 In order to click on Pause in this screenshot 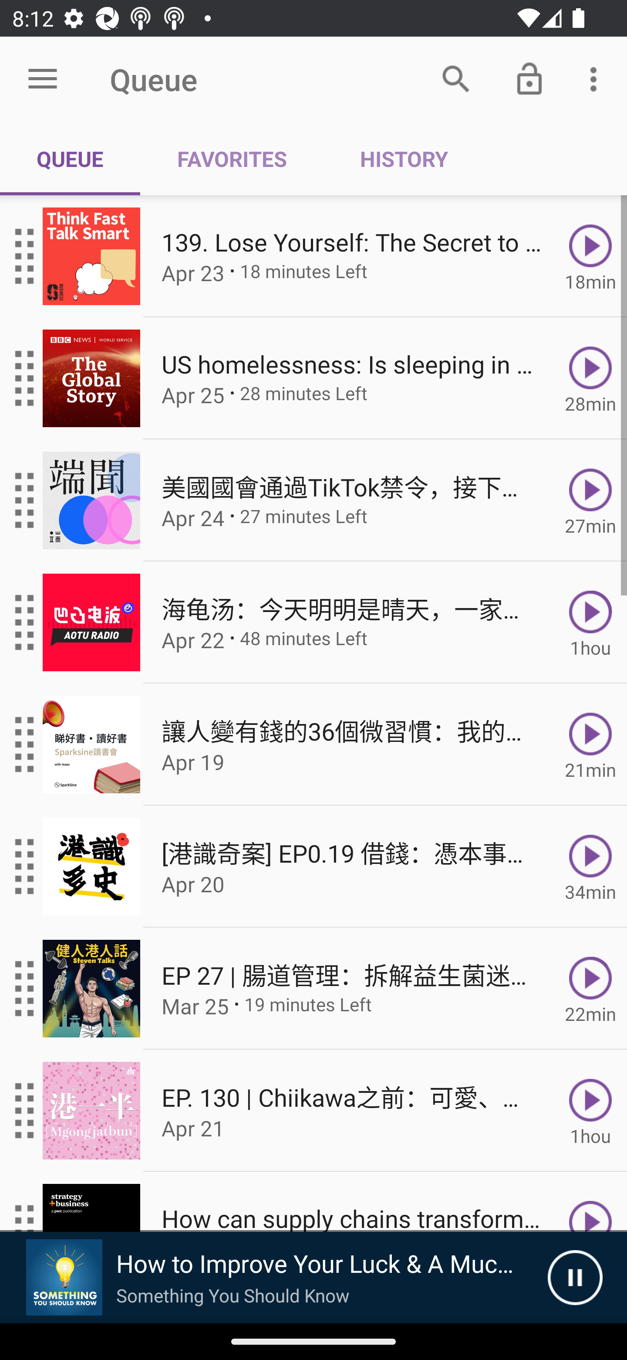, I will do `click(575, 1278)`.